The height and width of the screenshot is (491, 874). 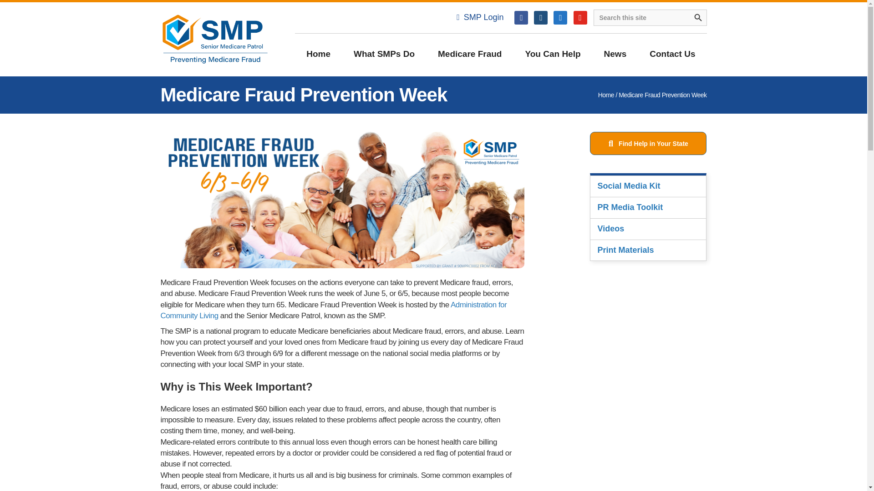 What do you see at coordinates (580, 17) in the screenshot?
I see `youtube` at bounding box center [580, 17].